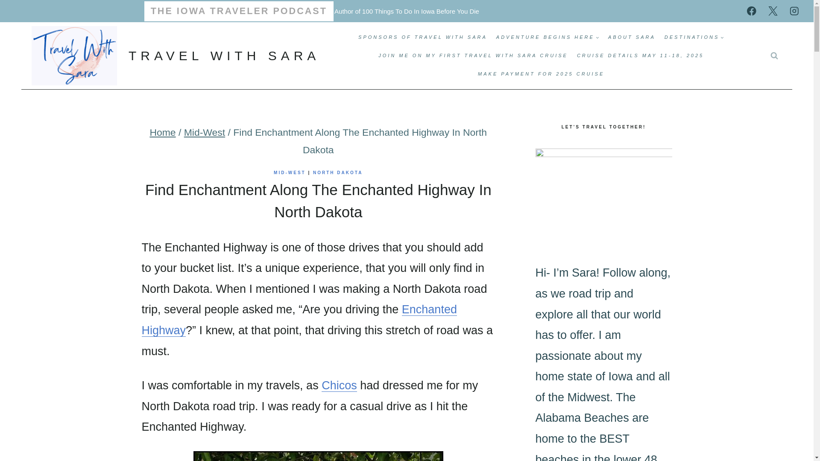 The image size is (820, 461). Describe the element at coordinates (239, 11) in the screenshot. I see `THE IOWA TRAVELER PODCAST` at that location.